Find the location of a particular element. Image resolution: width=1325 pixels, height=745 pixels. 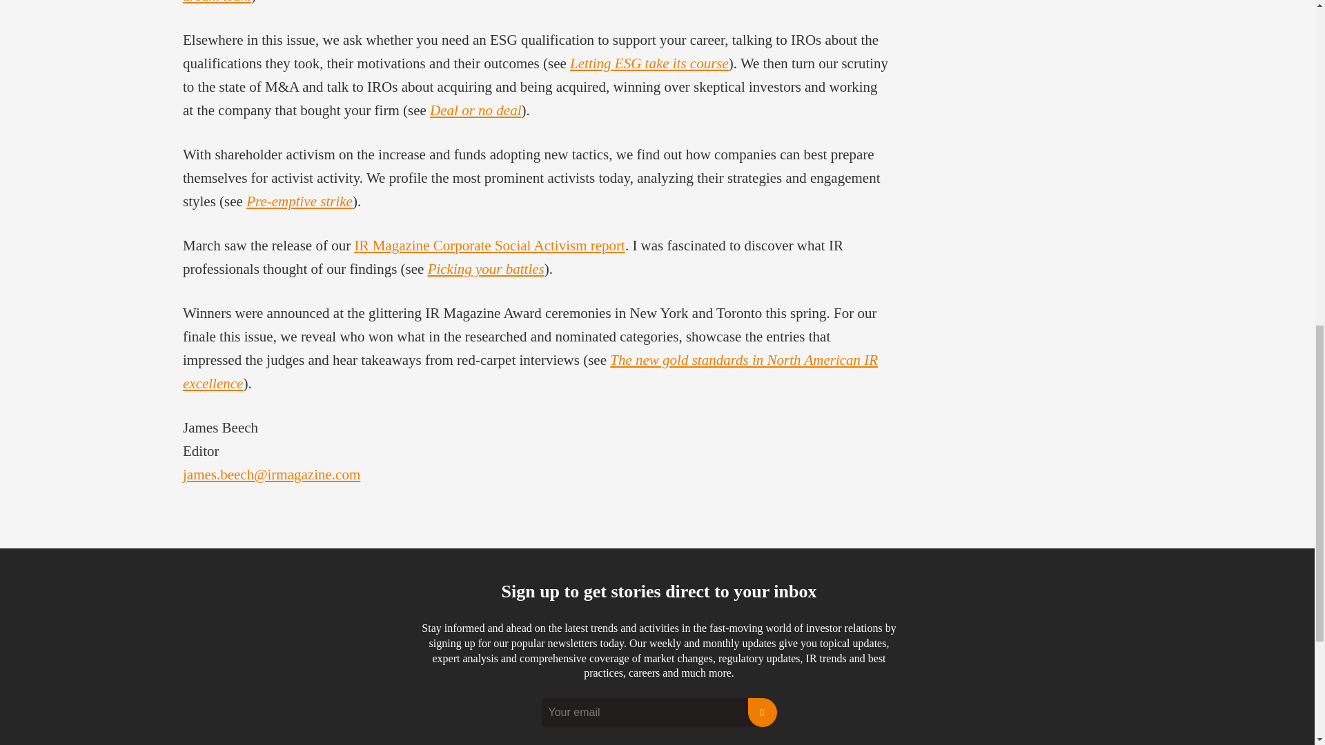

Sign Up is located at coordinates (762, 712).